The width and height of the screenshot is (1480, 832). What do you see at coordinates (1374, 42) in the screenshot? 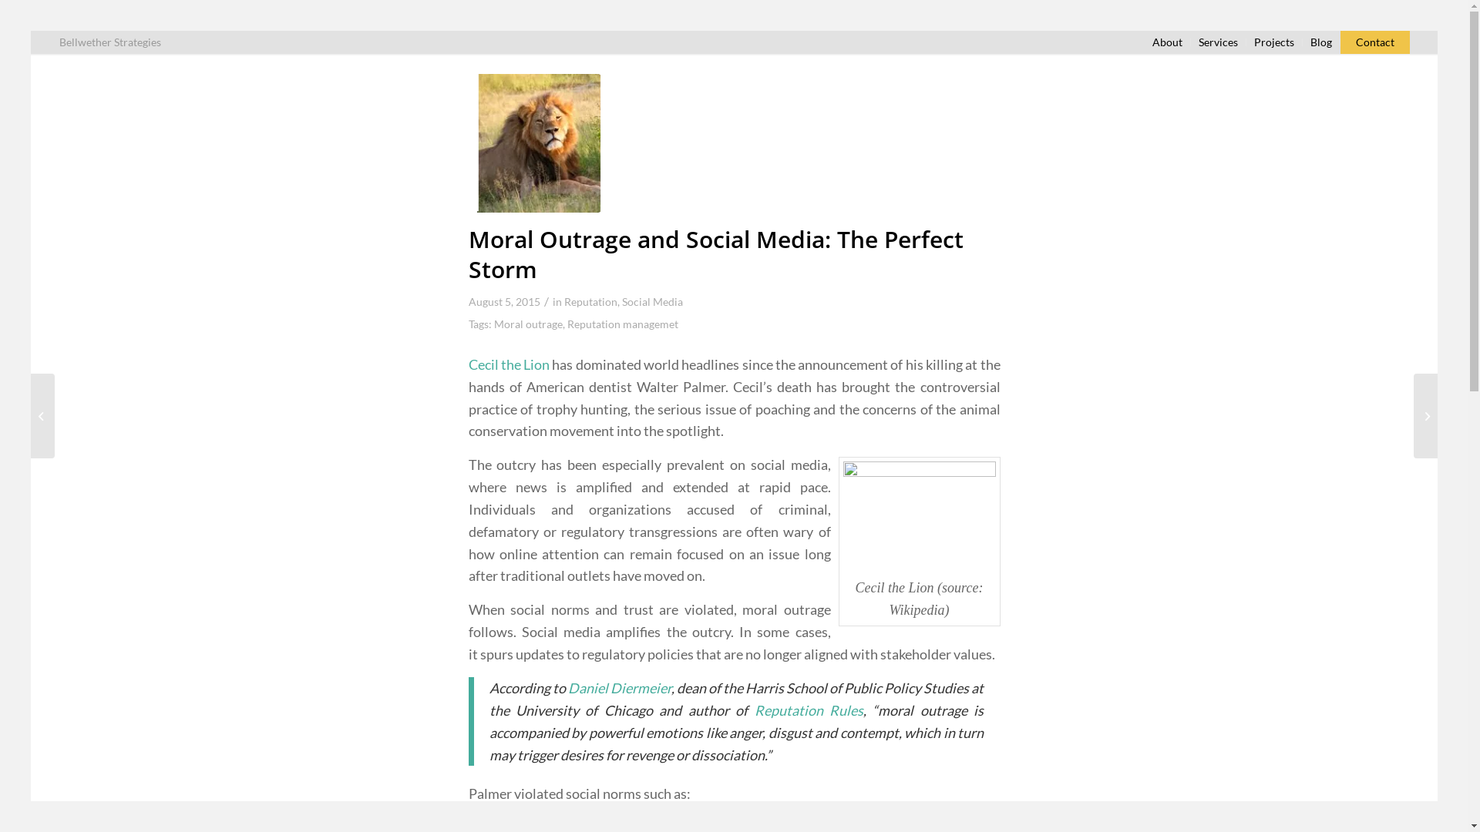
I see `Contact` at bounding box center [1374, 42].